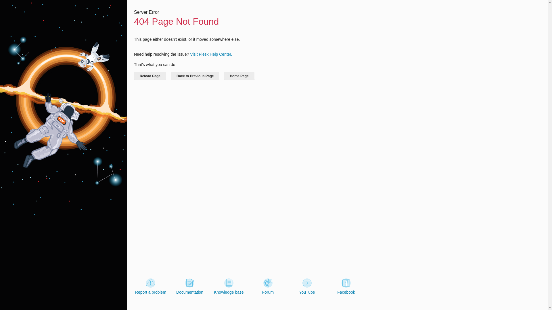 Image resolution: width=552 pixels, height=310 pixels. I want to click on Documentation, so click(190, 286).